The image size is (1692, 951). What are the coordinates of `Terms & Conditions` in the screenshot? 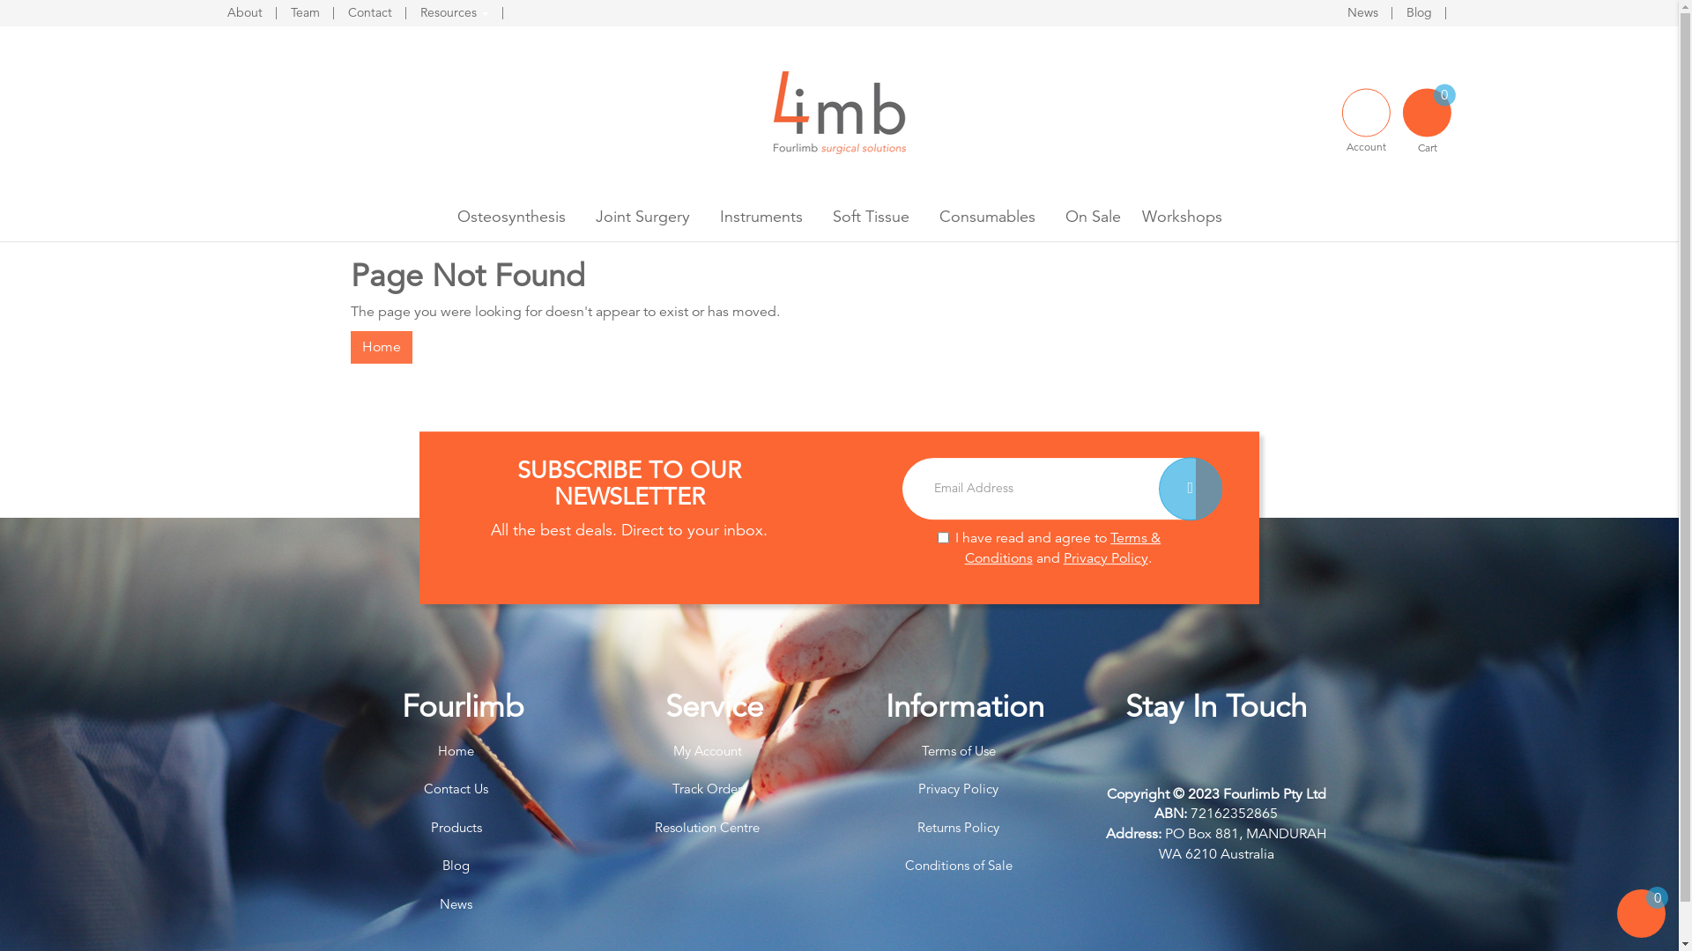 It's located at (1063, 548).